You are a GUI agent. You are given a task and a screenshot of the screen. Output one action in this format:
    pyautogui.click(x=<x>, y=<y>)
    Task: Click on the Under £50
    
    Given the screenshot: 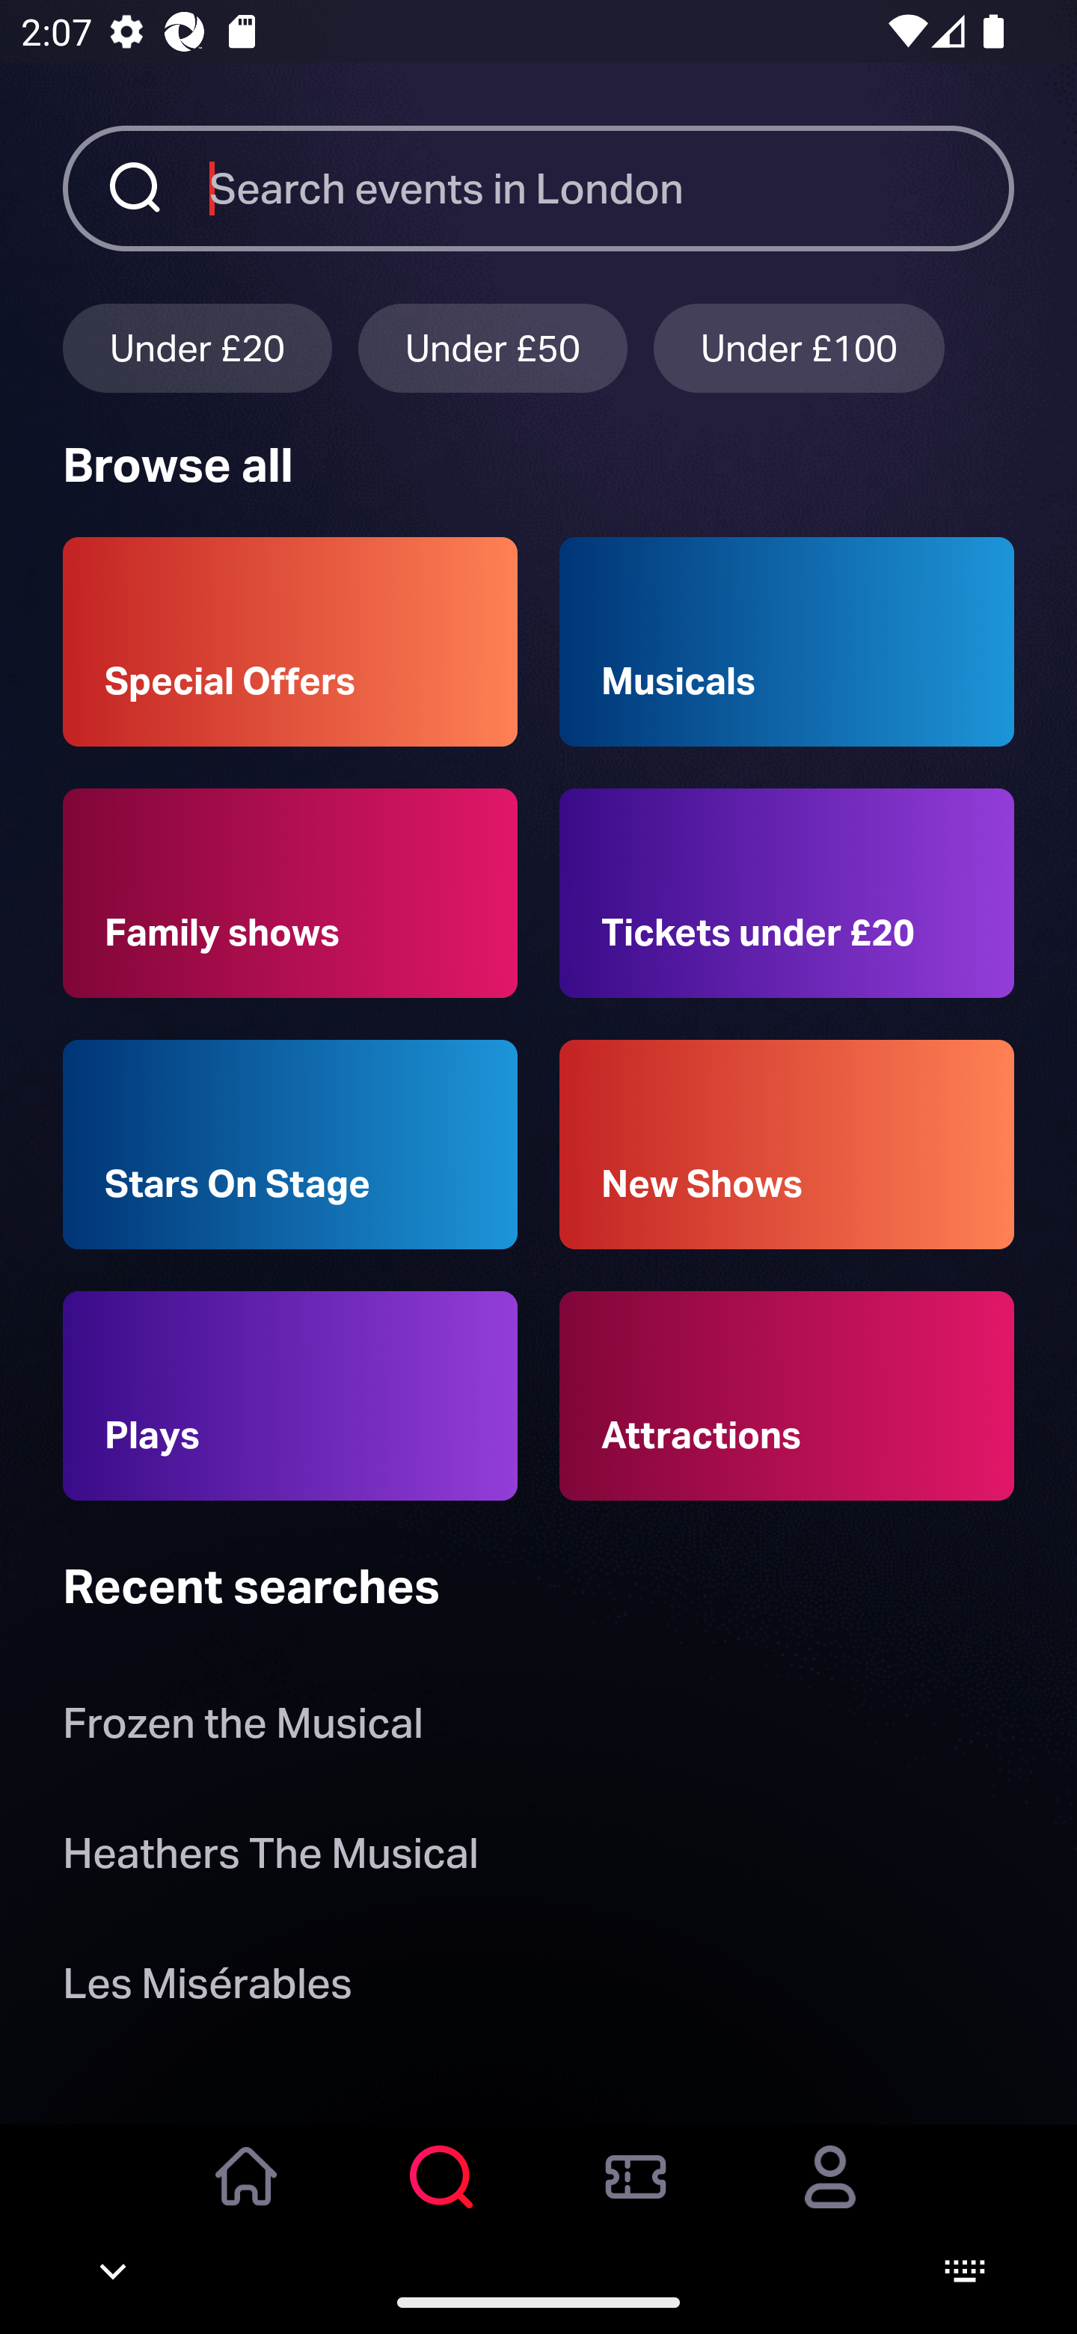 What is the action you would take?
    pyautogui.click(x=493, y=347)
    